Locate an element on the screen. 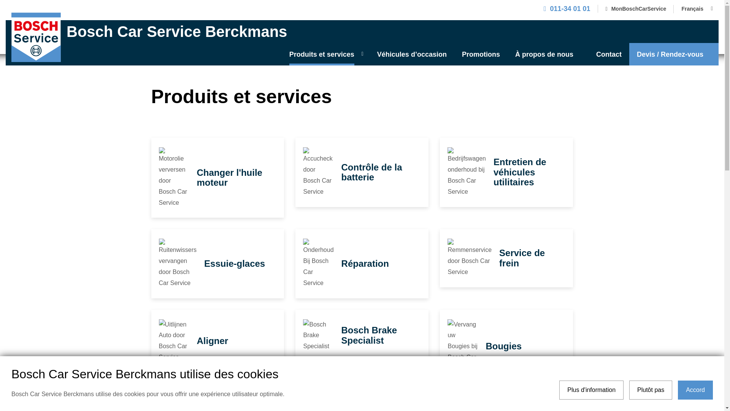  Devis / Rendez-vous is located at coordinates (674, 54).